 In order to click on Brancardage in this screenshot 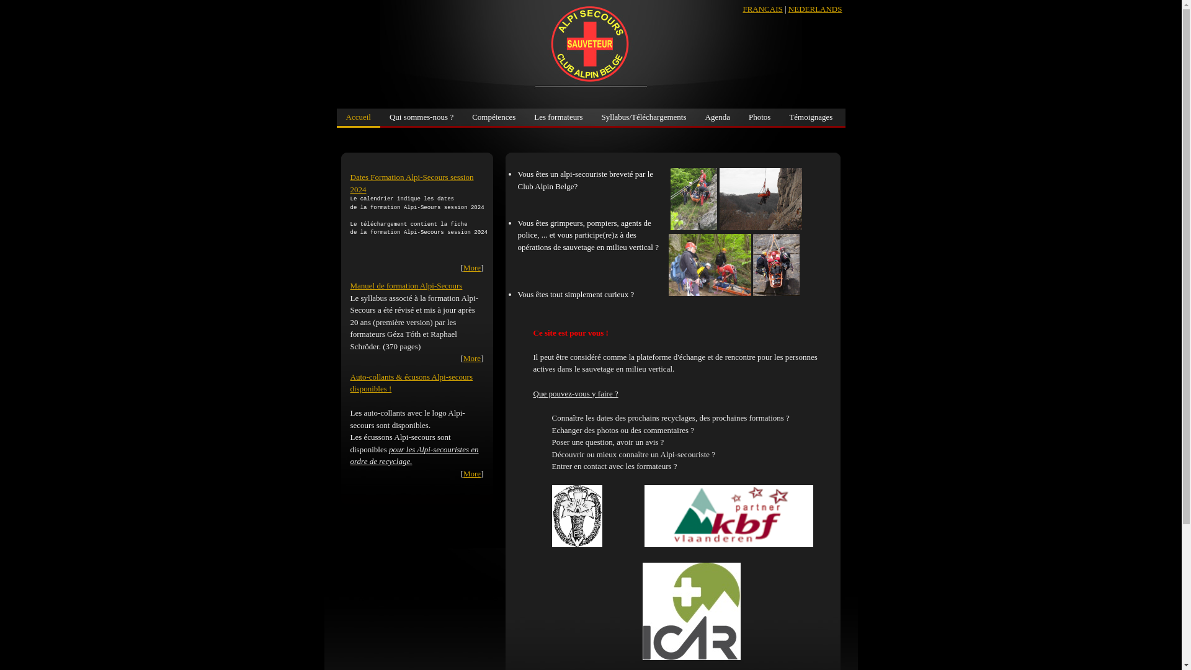, I will do `click(710, 264)`.